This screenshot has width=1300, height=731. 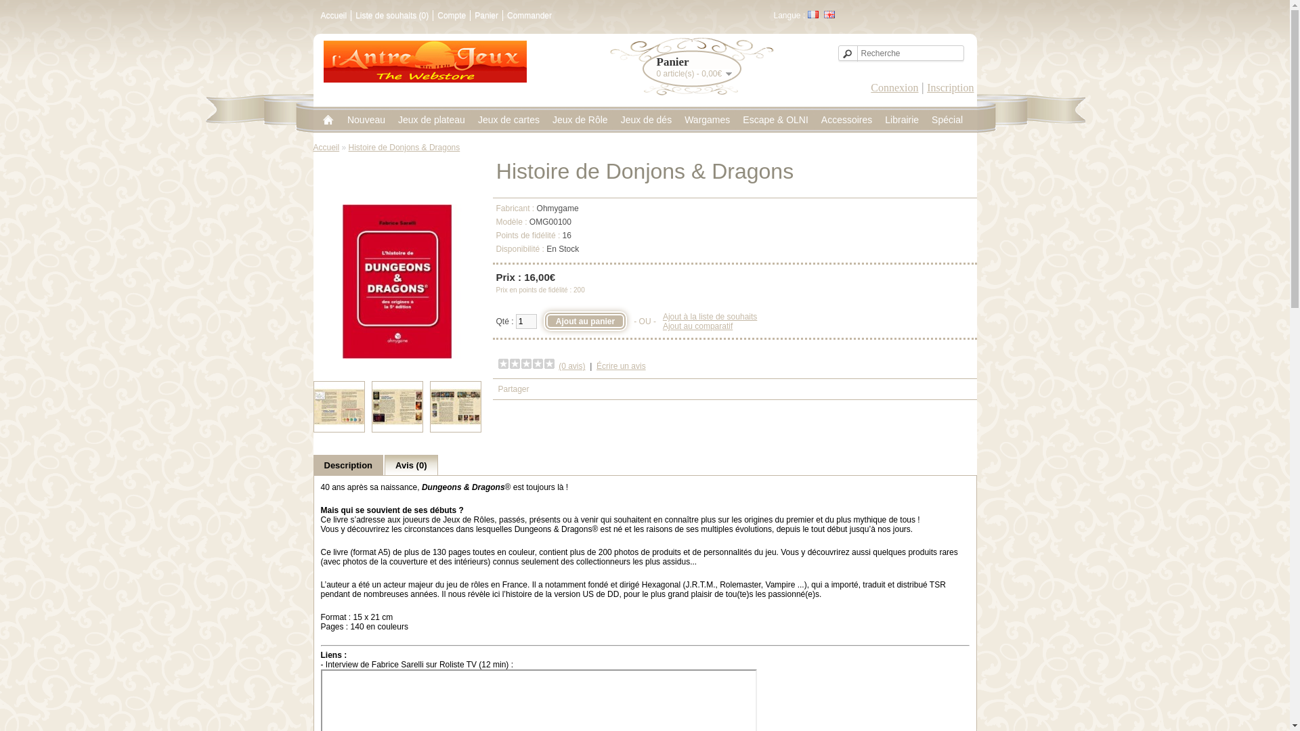 What do you see at coordinates (529, 16) in the screenshot?
I see `Commander` at bounding box center [529, 16].